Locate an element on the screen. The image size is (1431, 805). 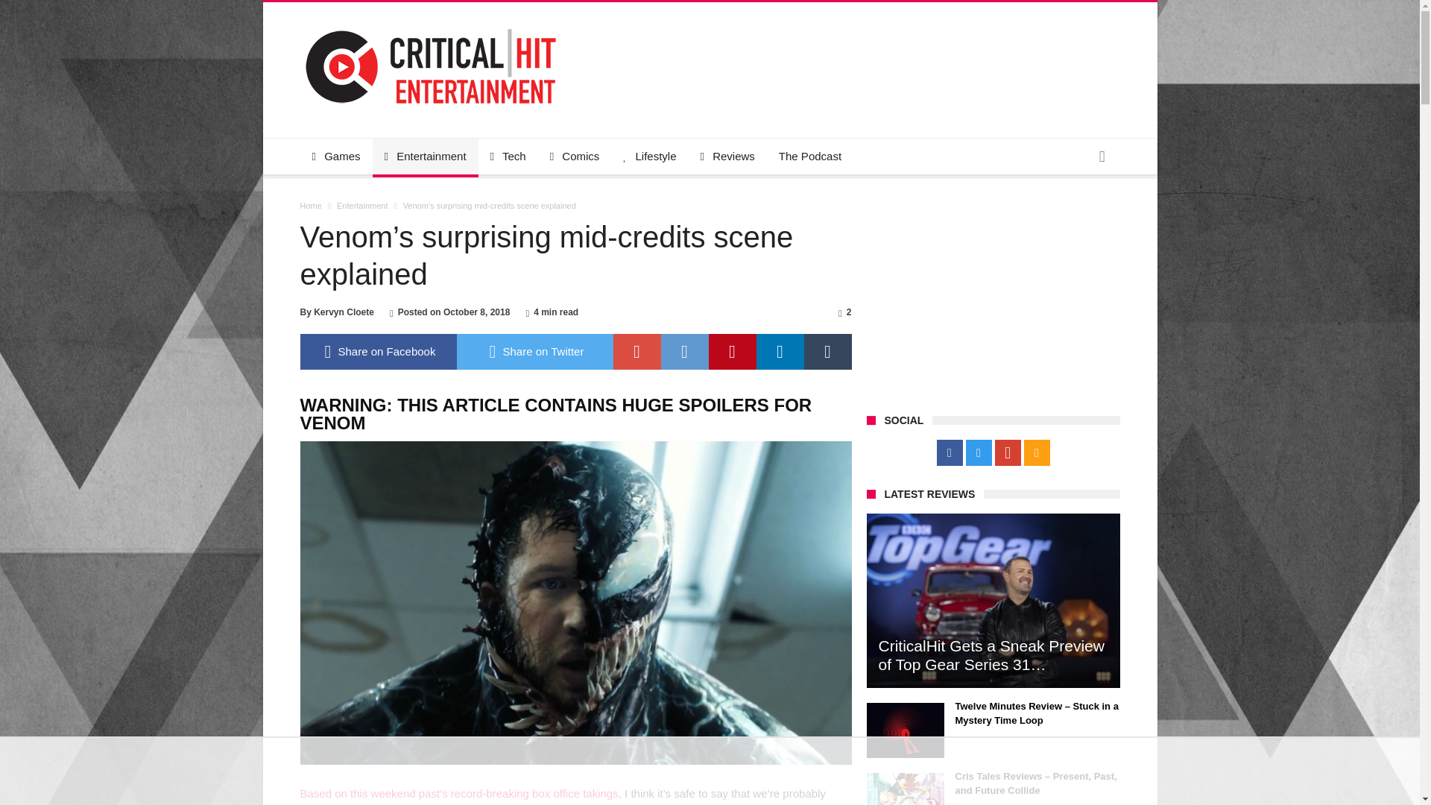
Entertainment is located at coordinates (425, 157).